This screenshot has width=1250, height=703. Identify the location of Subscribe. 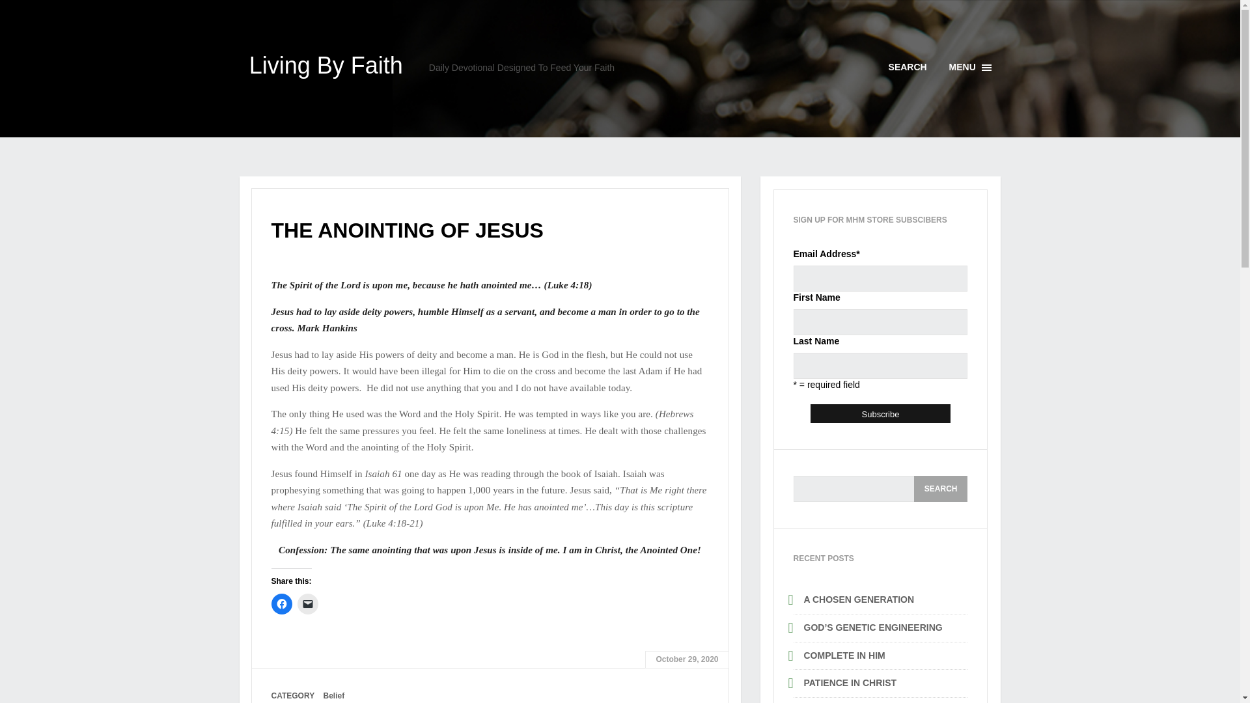
(940, 489).